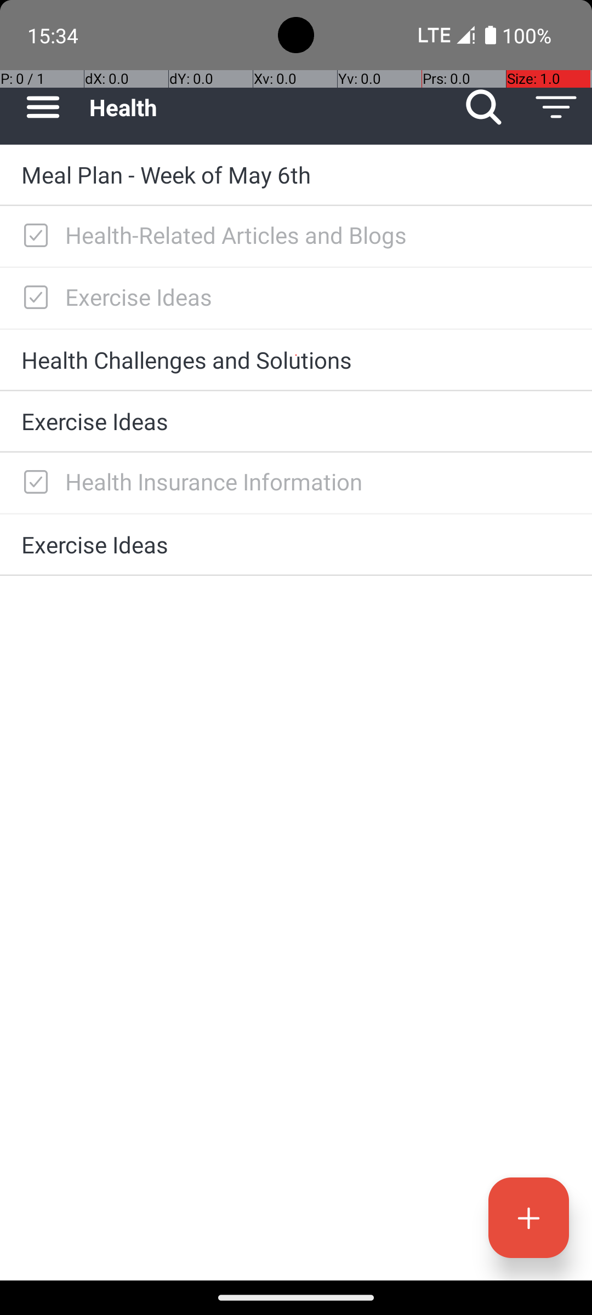 The height and width of the screenshot is (1315, 592). I want to click on Health Insurance Information, so click(318, 481).